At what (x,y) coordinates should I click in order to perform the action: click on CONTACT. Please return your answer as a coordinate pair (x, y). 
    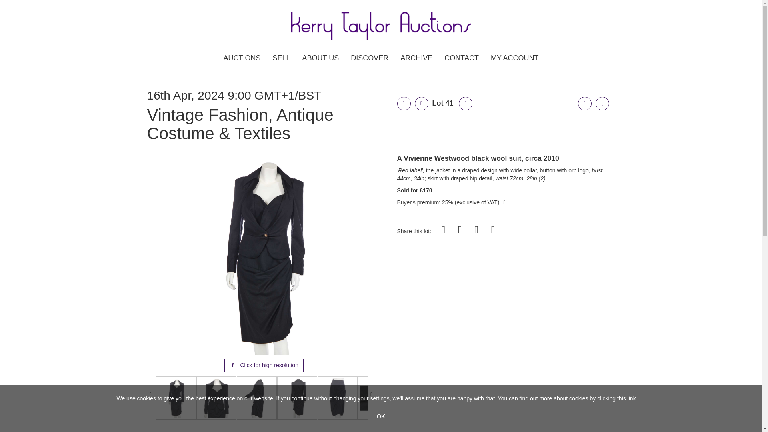
    Looking at the image, I should click on (462, 61).